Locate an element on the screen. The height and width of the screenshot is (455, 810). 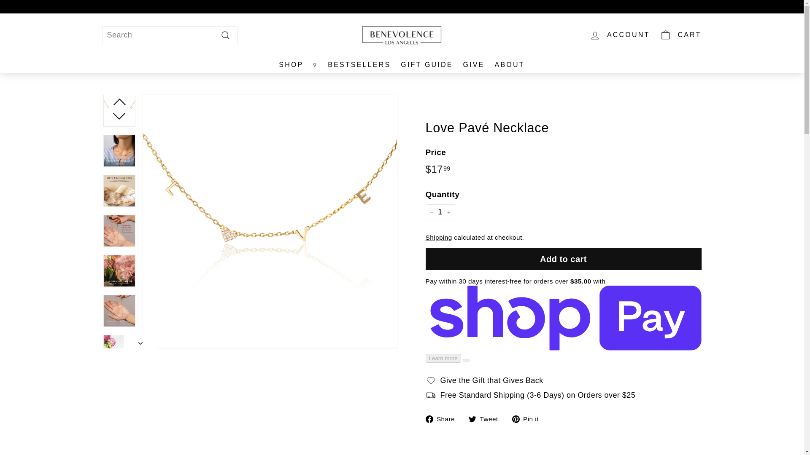
GIVE is located at coordinates (474, 65).